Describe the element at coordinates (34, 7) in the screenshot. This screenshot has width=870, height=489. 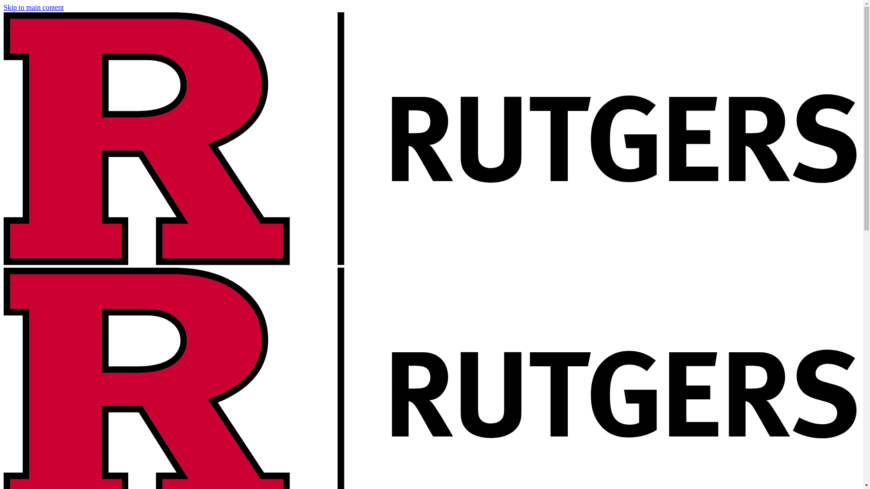
I see `Skip to main content` at that location.